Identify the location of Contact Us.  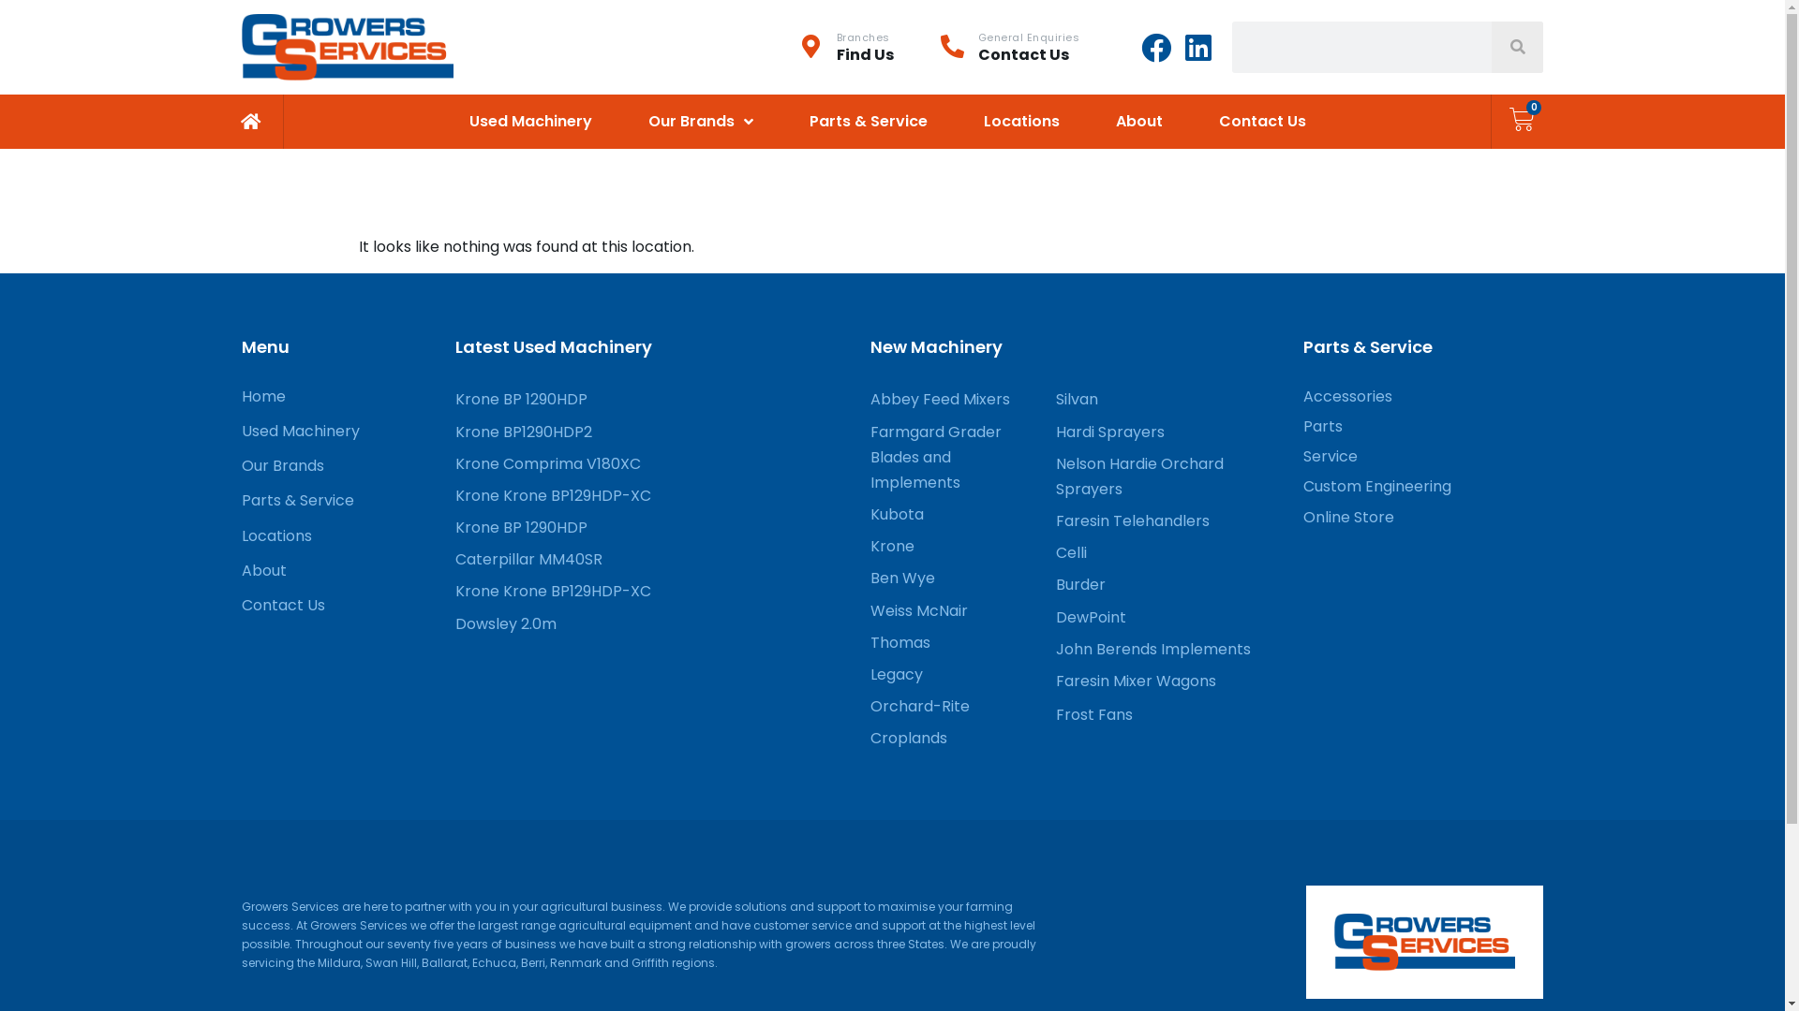
(339, 605).